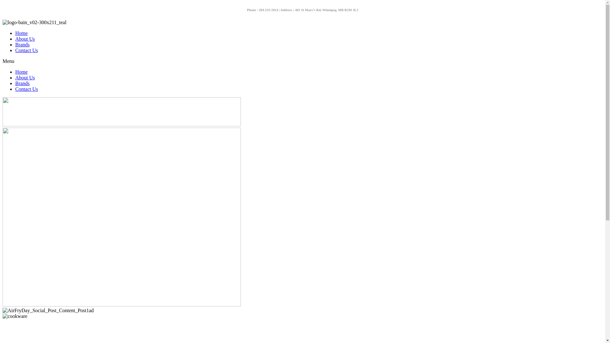 The image size is (610, 343). Describe the element at coordinates (22, 33) in the screenshot. I see `Home` at that location.